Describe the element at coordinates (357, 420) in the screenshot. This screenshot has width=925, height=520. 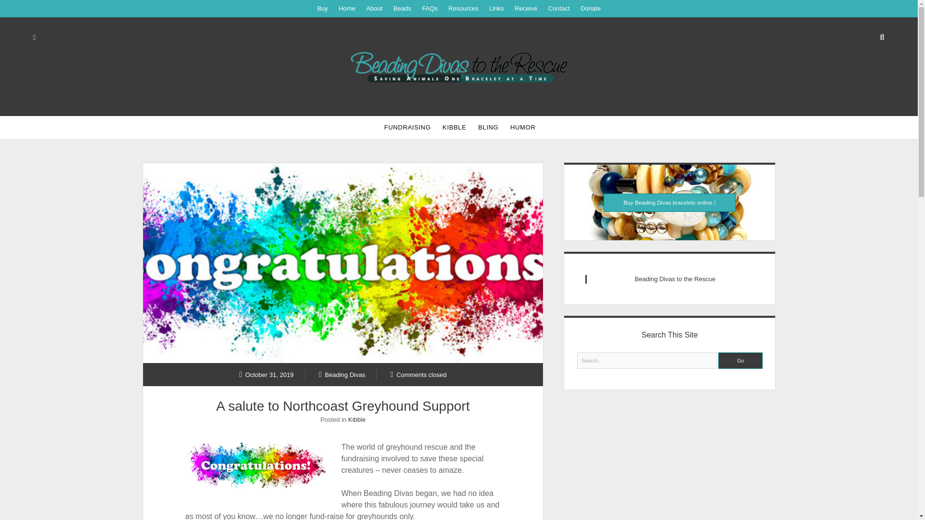
I see `Kibble` at that location.